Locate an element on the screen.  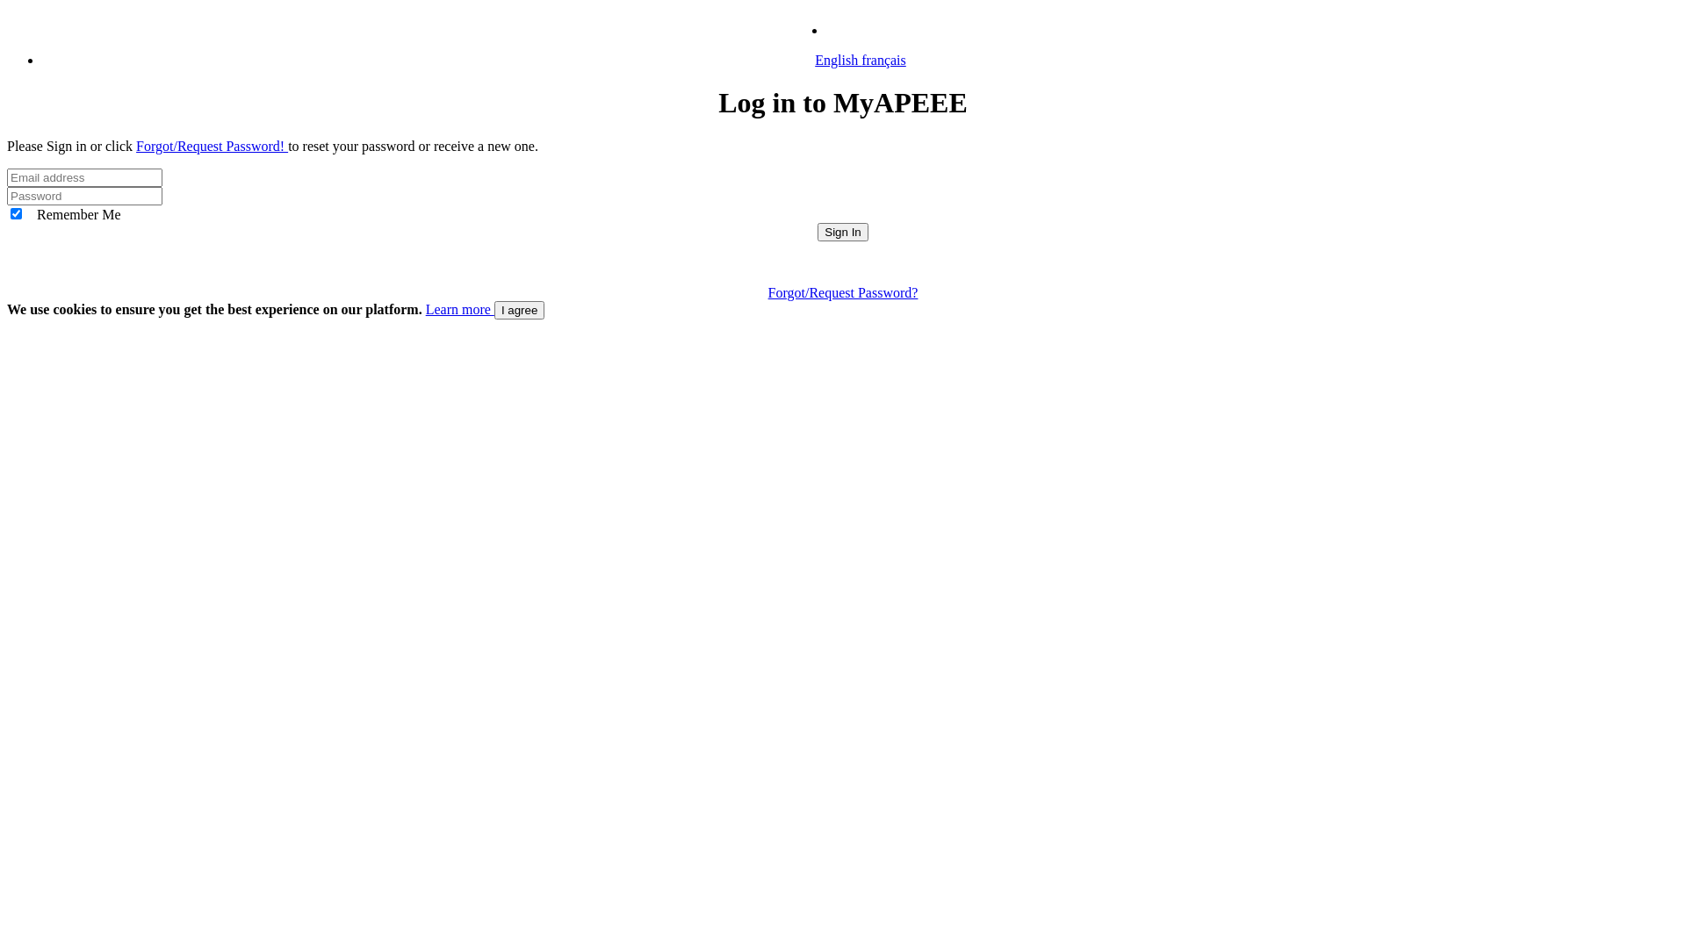
I agree is located at coordinates (520, 311).